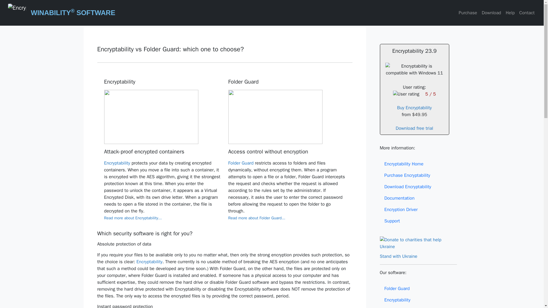  I want to click on Password-protection software Folder Guard, so click(418, 289).